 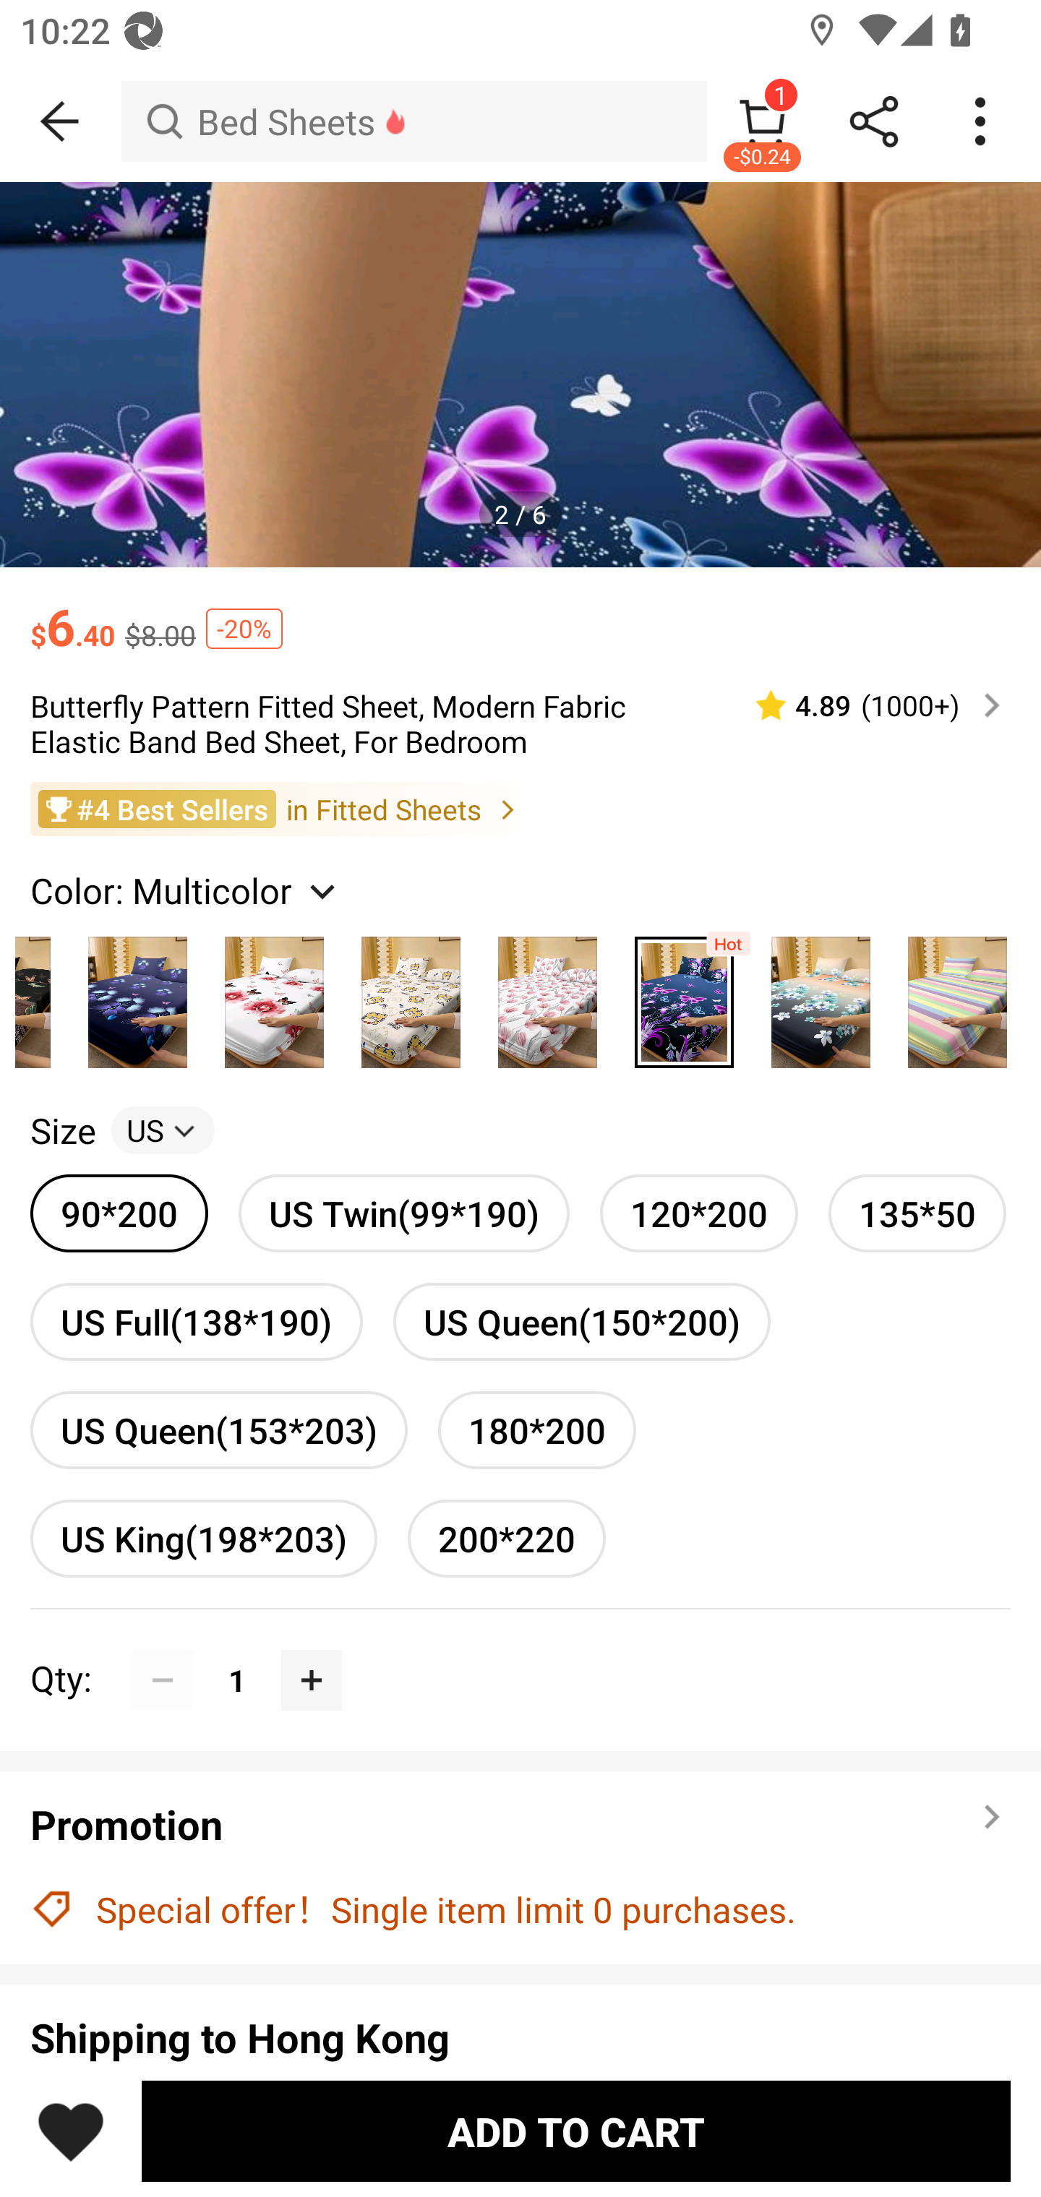 I want to click on Size, so click(x=62, y=1130).